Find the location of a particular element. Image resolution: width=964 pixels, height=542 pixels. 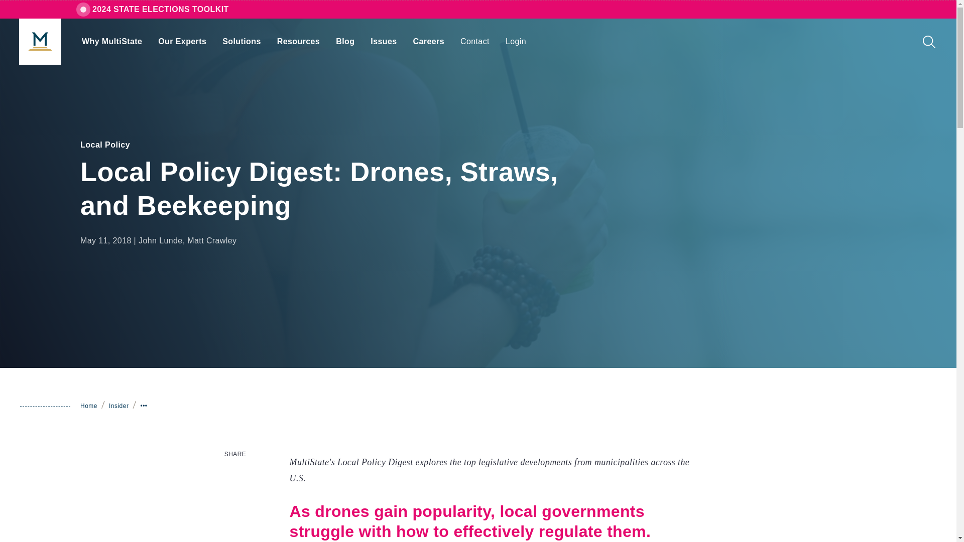

Careers is located at coordinates (428, 41).